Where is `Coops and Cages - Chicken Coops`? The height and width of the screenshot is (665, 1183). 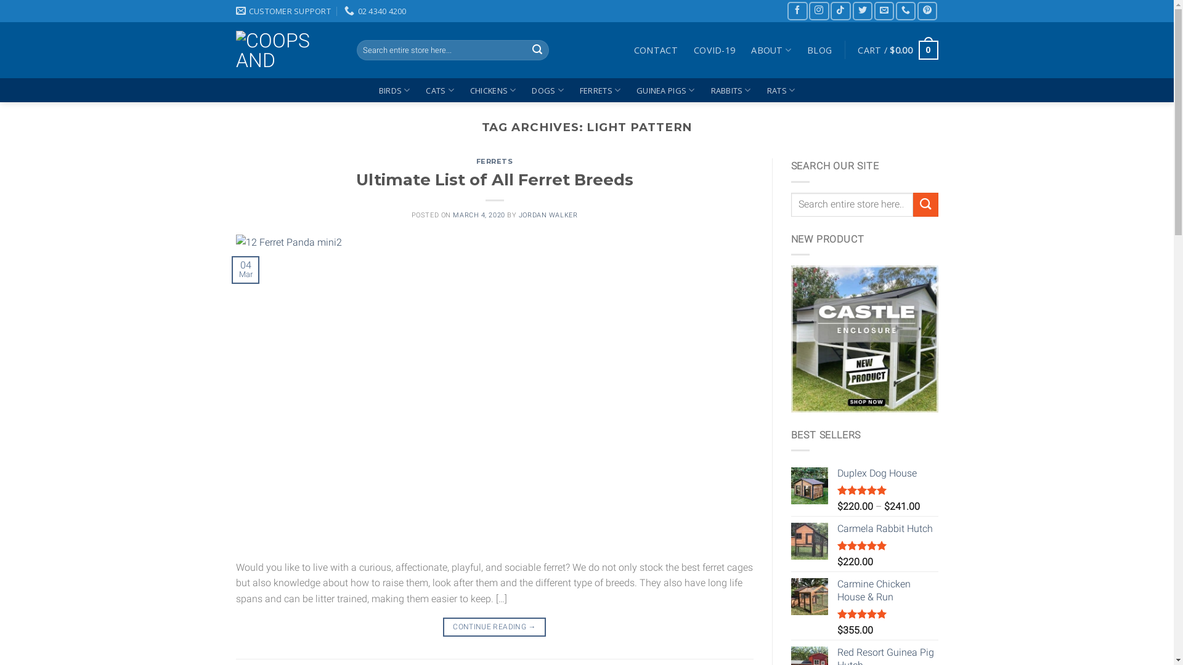 Coops and Cages - Chicken Coops is located at coordinates (287, 50).